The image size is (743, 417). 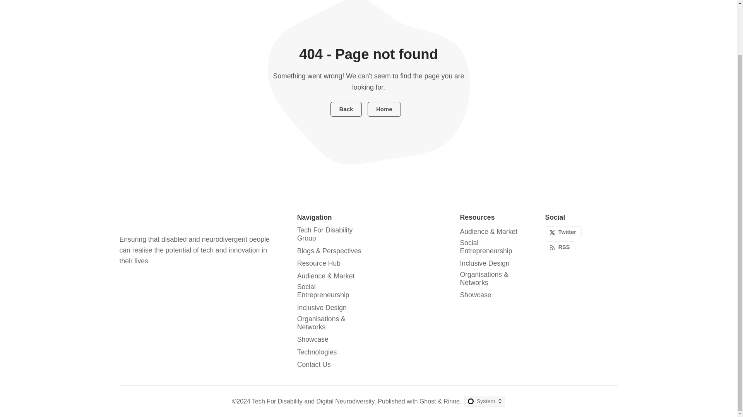 What do you see at coordinates (319, 263) in the screenshot?
I see `Resource Hub` at bounding box center [319, 263].